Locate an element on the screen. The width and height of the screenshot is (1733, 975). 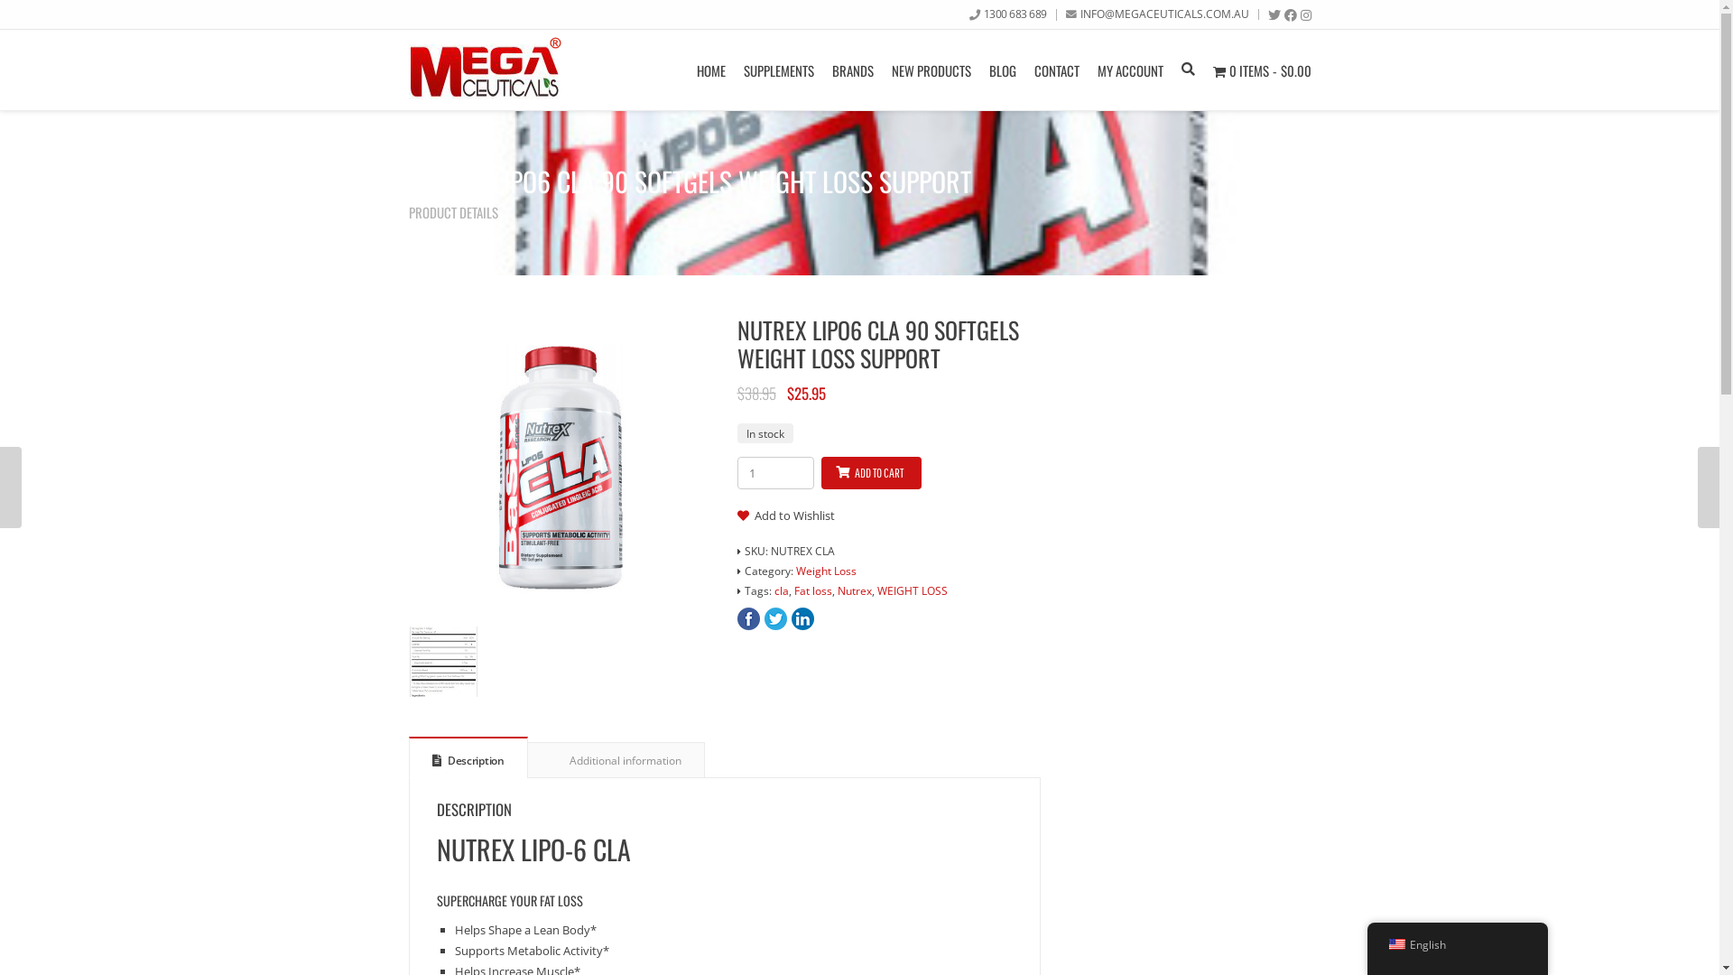
Nutrex is located at coordinates (855, 590).